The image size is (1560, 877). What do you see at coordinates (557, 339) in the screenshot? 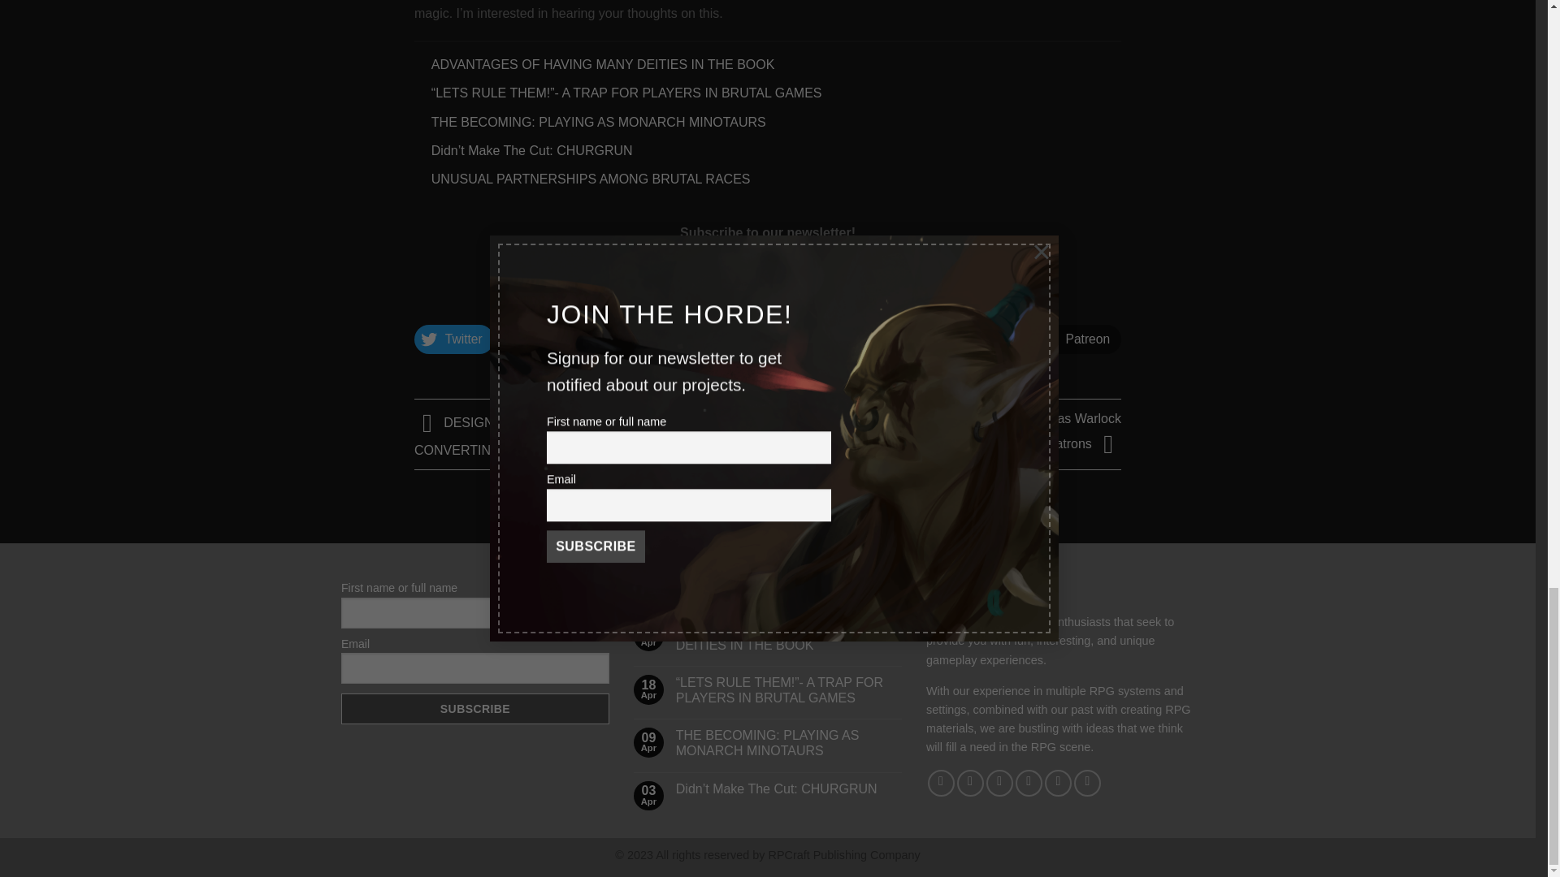
I see `YouTube` at bounding box center [557, 339].